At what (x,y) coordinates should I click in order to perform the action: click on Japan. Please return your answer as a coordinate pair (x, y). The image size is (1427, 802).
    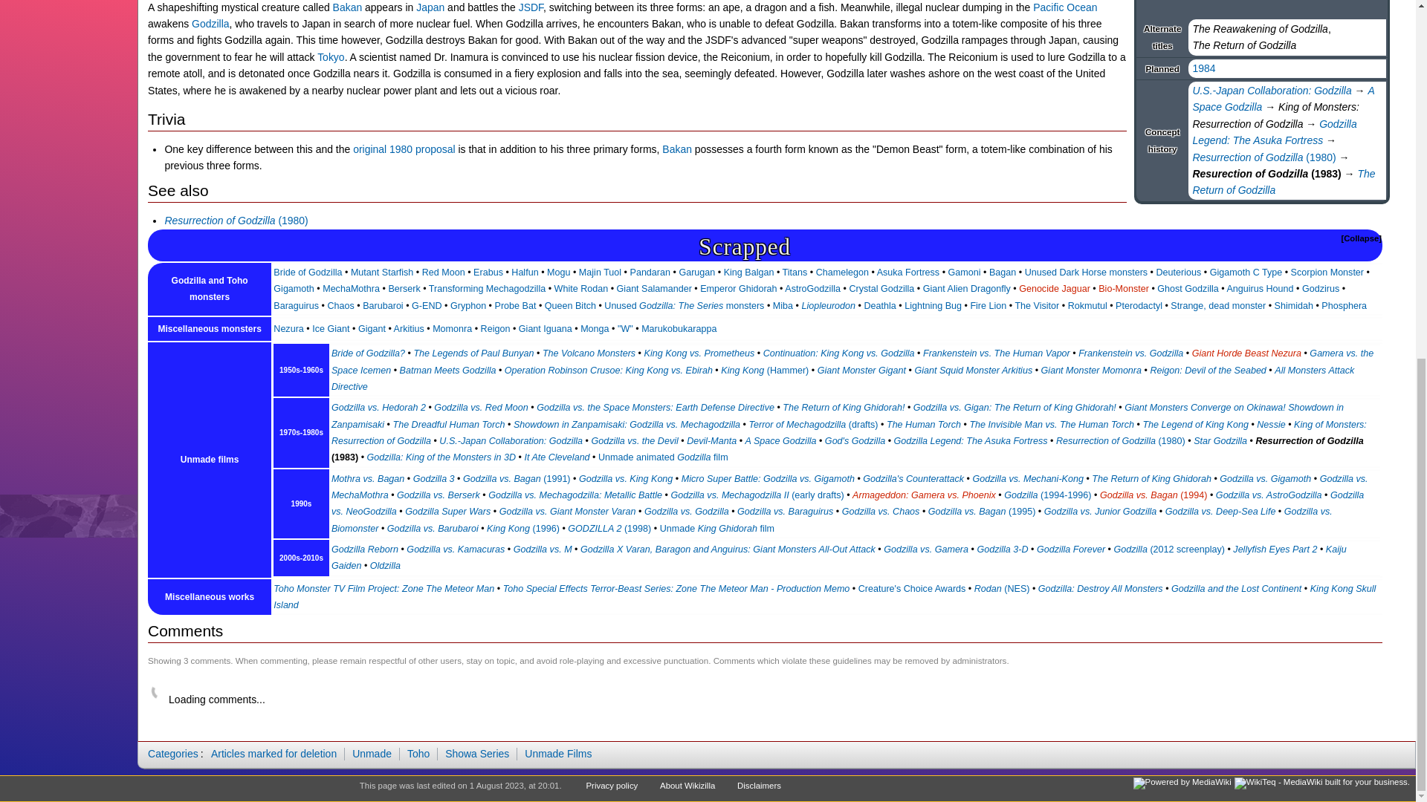
    Looking at the image, I should click on (430, 7).